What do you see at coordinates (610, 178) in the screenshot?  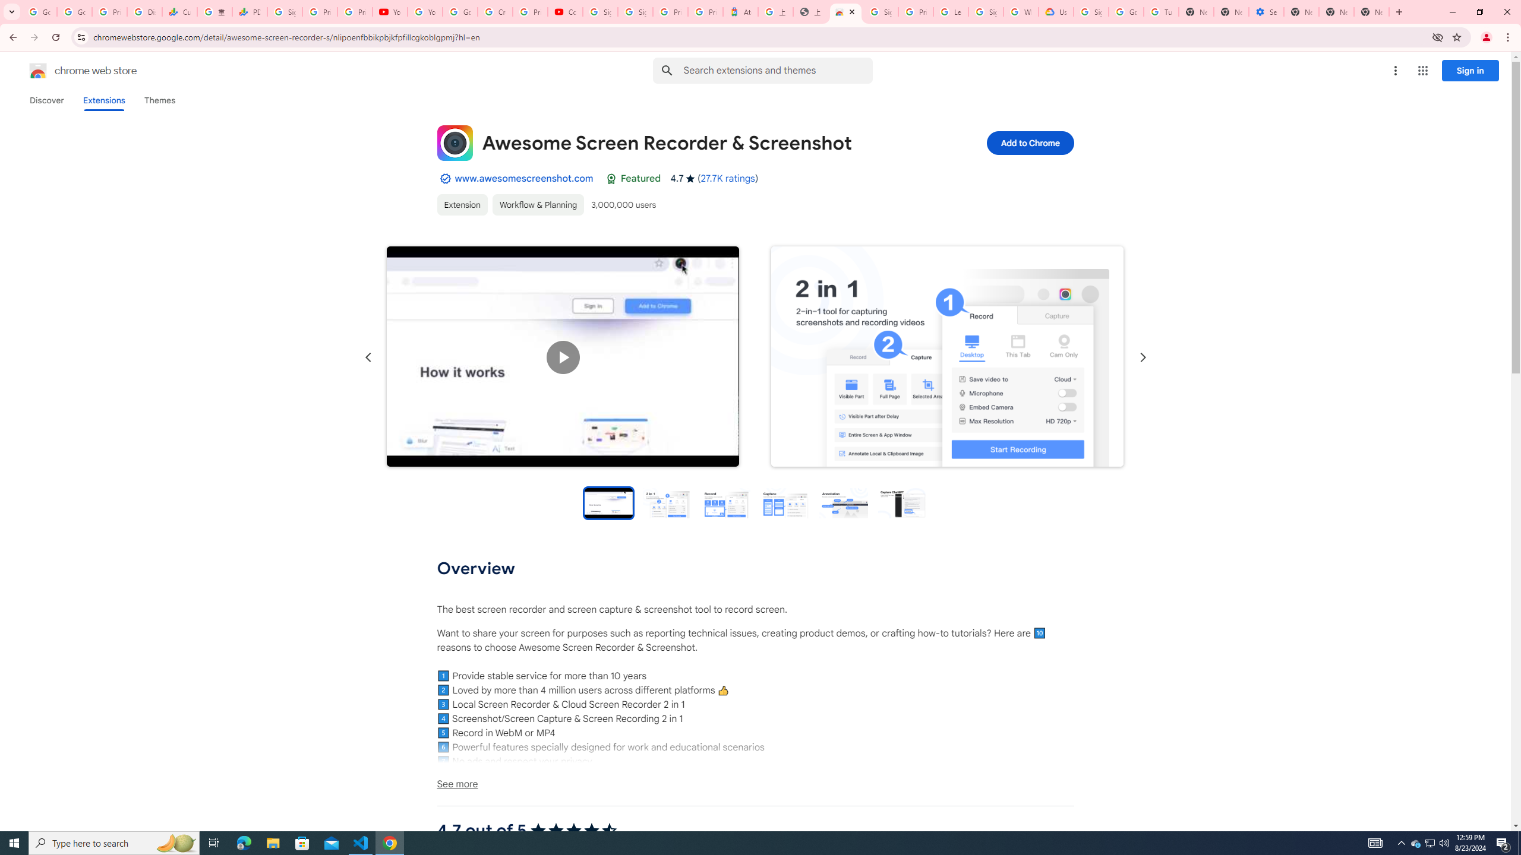 I see `Featured Badge` at bounding box center [610, 178].